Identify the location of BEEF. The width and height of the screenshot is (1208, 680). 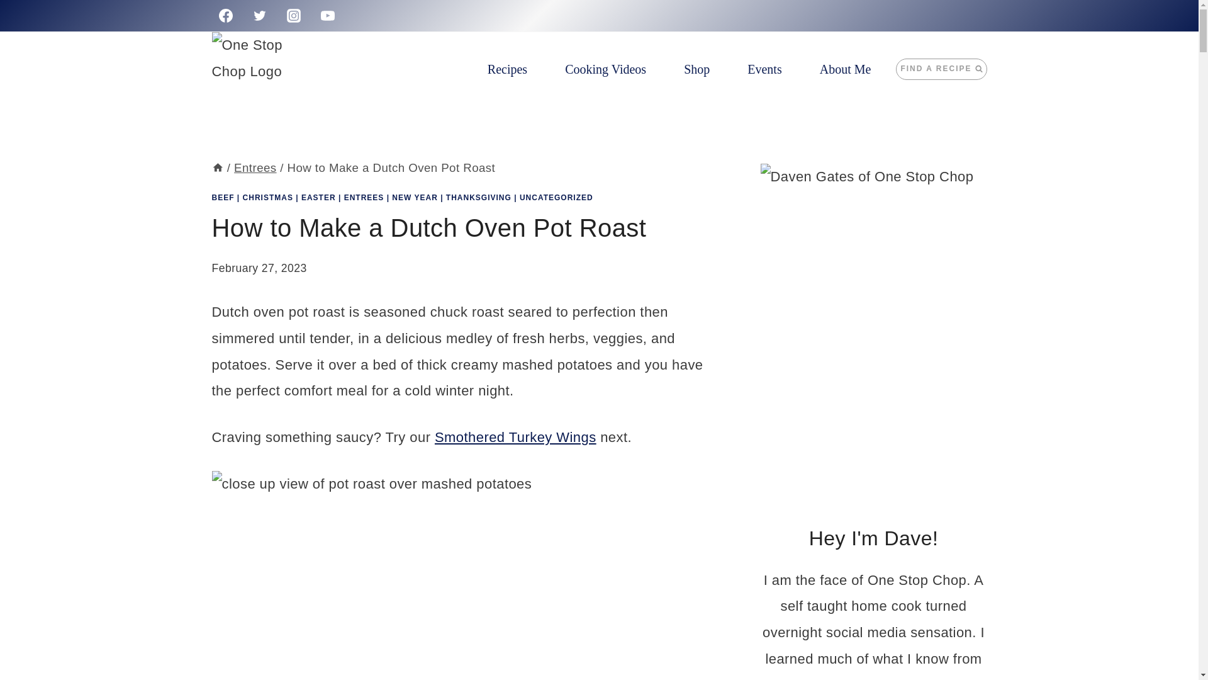
(223, 197).